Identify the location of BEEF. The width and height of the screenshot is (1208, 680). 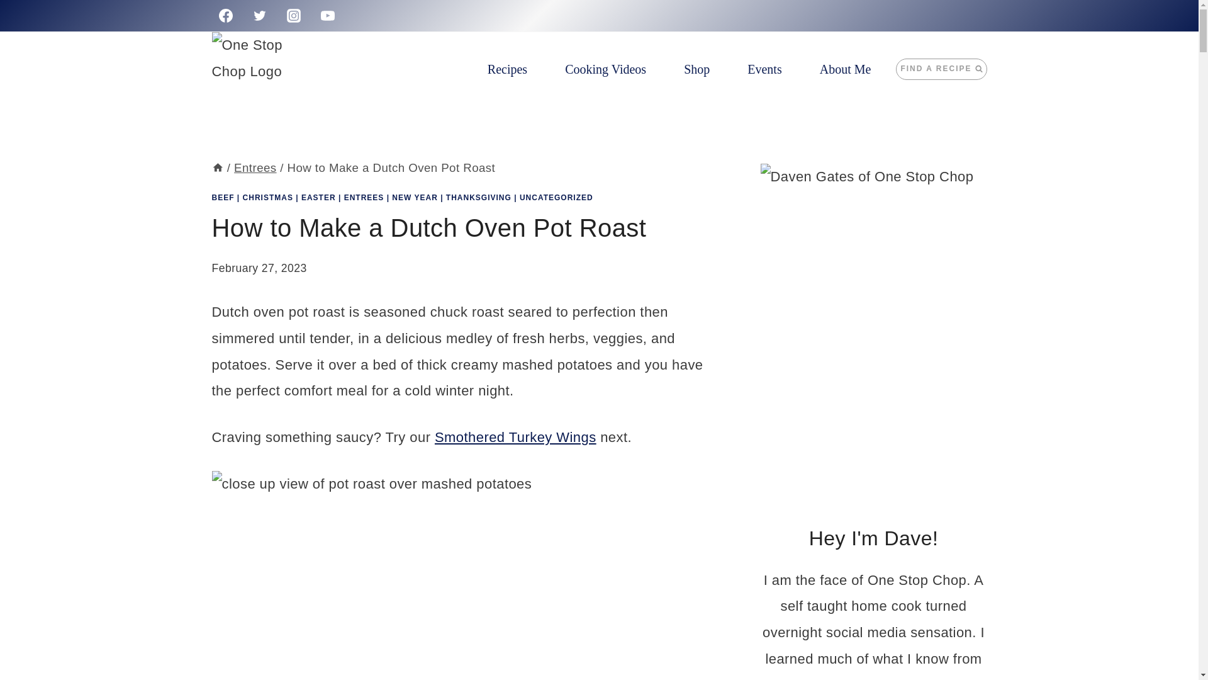
(223, 197).